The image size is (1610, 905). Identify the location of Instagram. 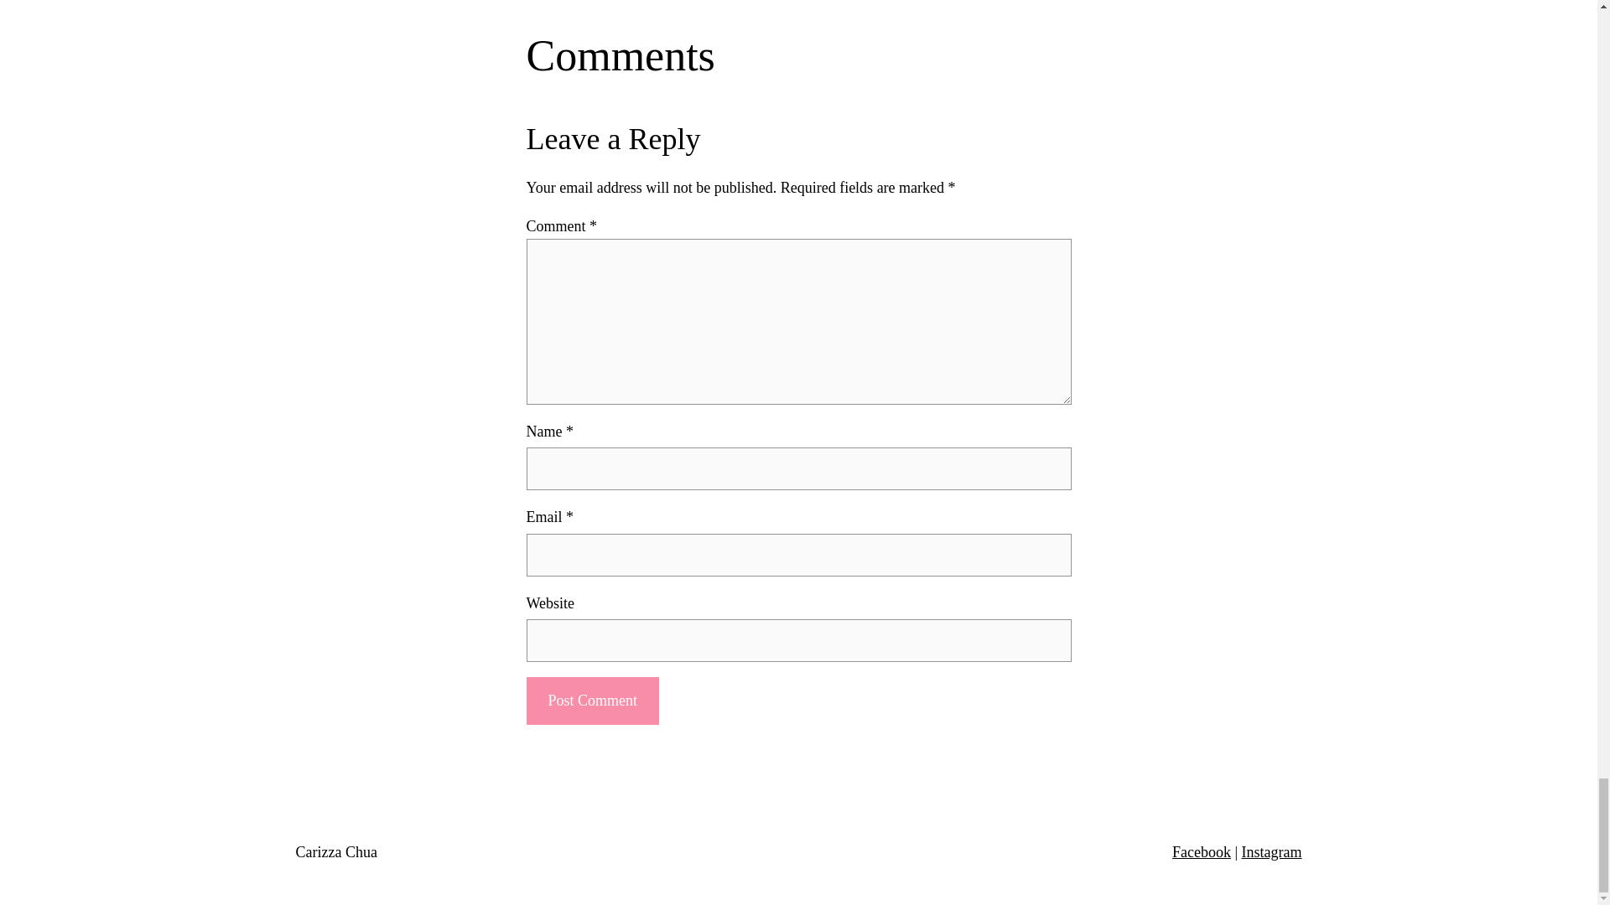
(1271, 851).